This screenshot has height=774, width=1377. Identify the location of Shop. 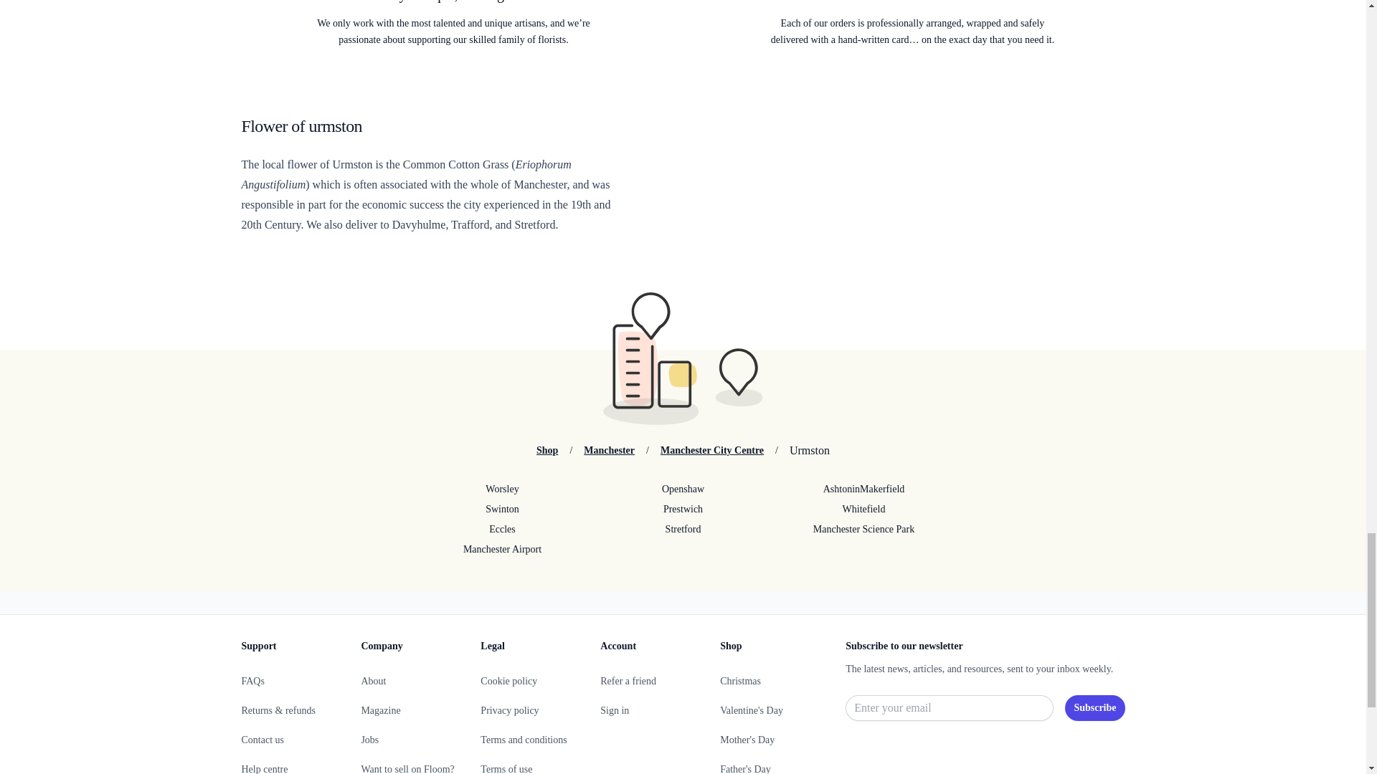
(546, 450).